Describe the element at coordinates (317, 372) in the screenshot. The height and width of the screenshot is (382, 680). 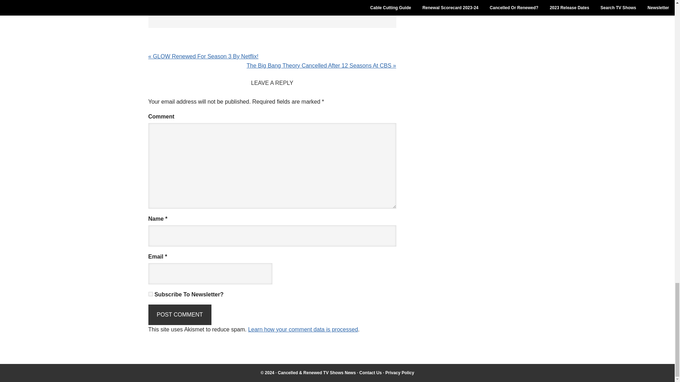
I see `RenewCancelTV` at that location.